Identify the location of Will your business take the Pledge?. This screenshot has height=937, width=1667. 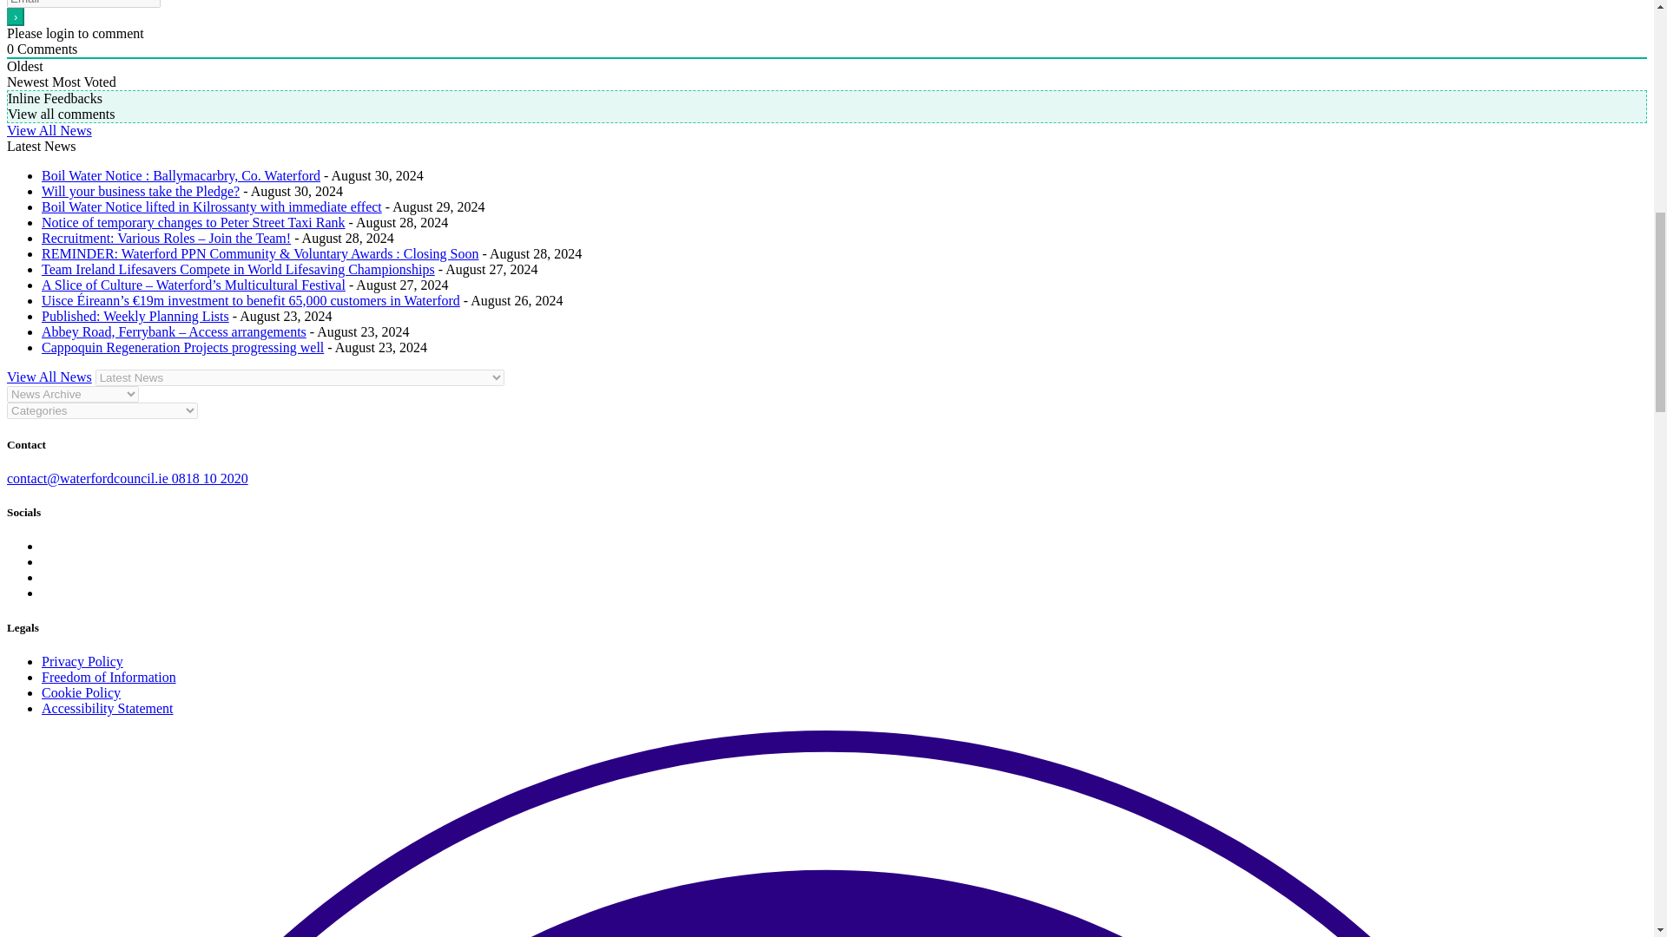
(141, 191).